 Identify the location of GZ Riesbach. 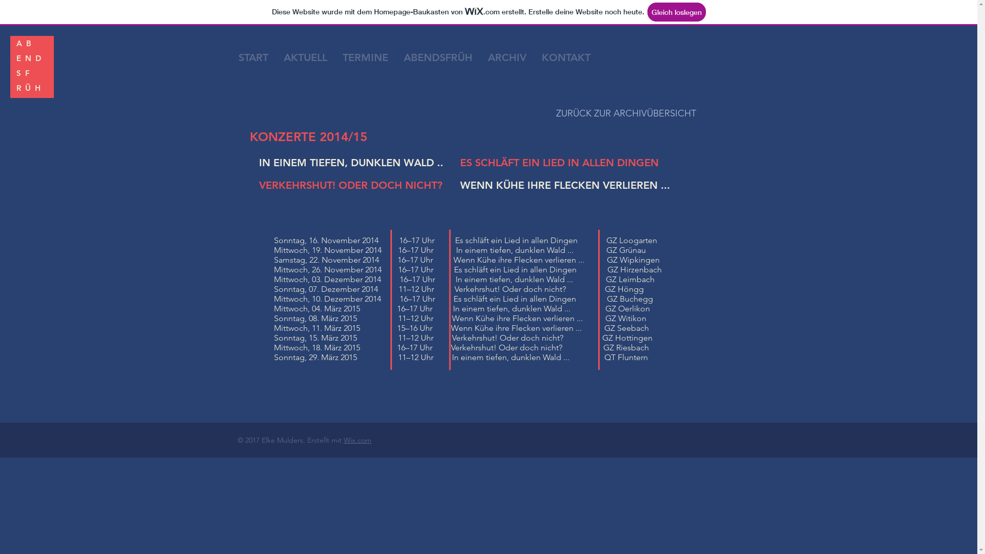
(626, 348).